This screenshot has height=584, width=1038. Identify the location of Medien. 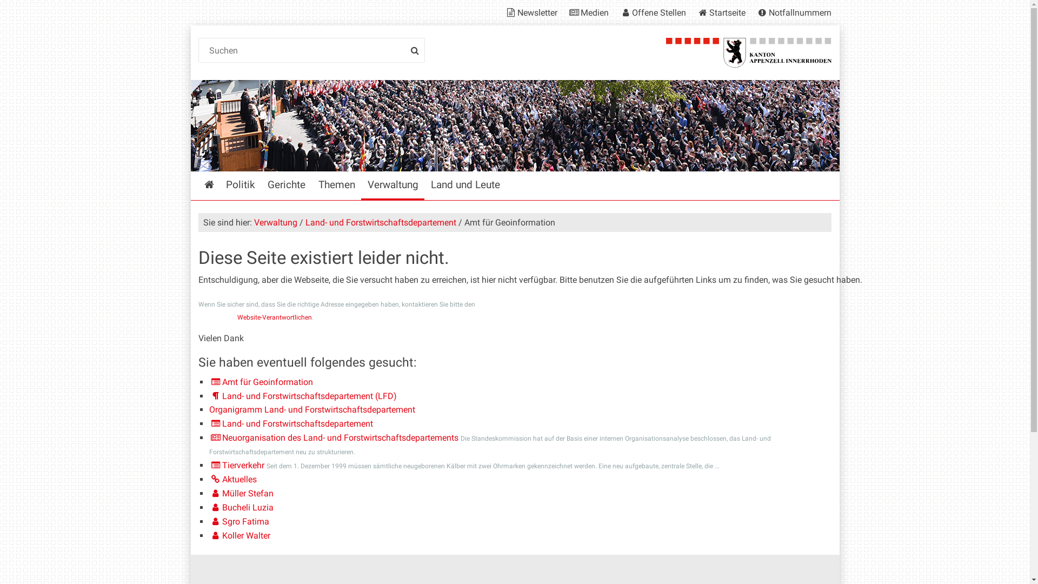
(588, 13).